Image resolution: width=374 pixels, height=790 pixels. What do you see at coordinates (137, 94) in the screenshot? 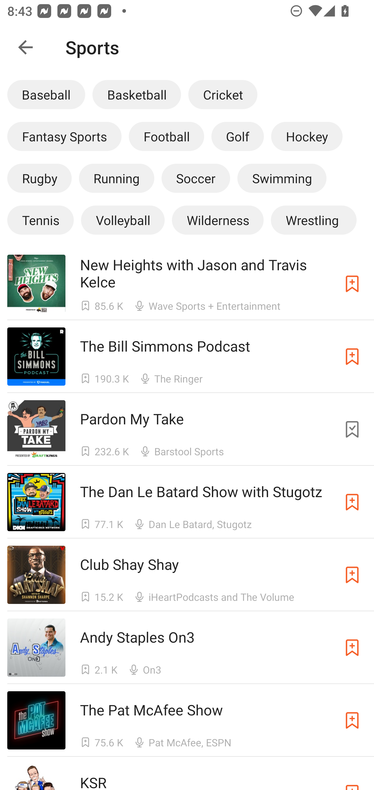
I see `Basketball` at bounding box center [137, 94].